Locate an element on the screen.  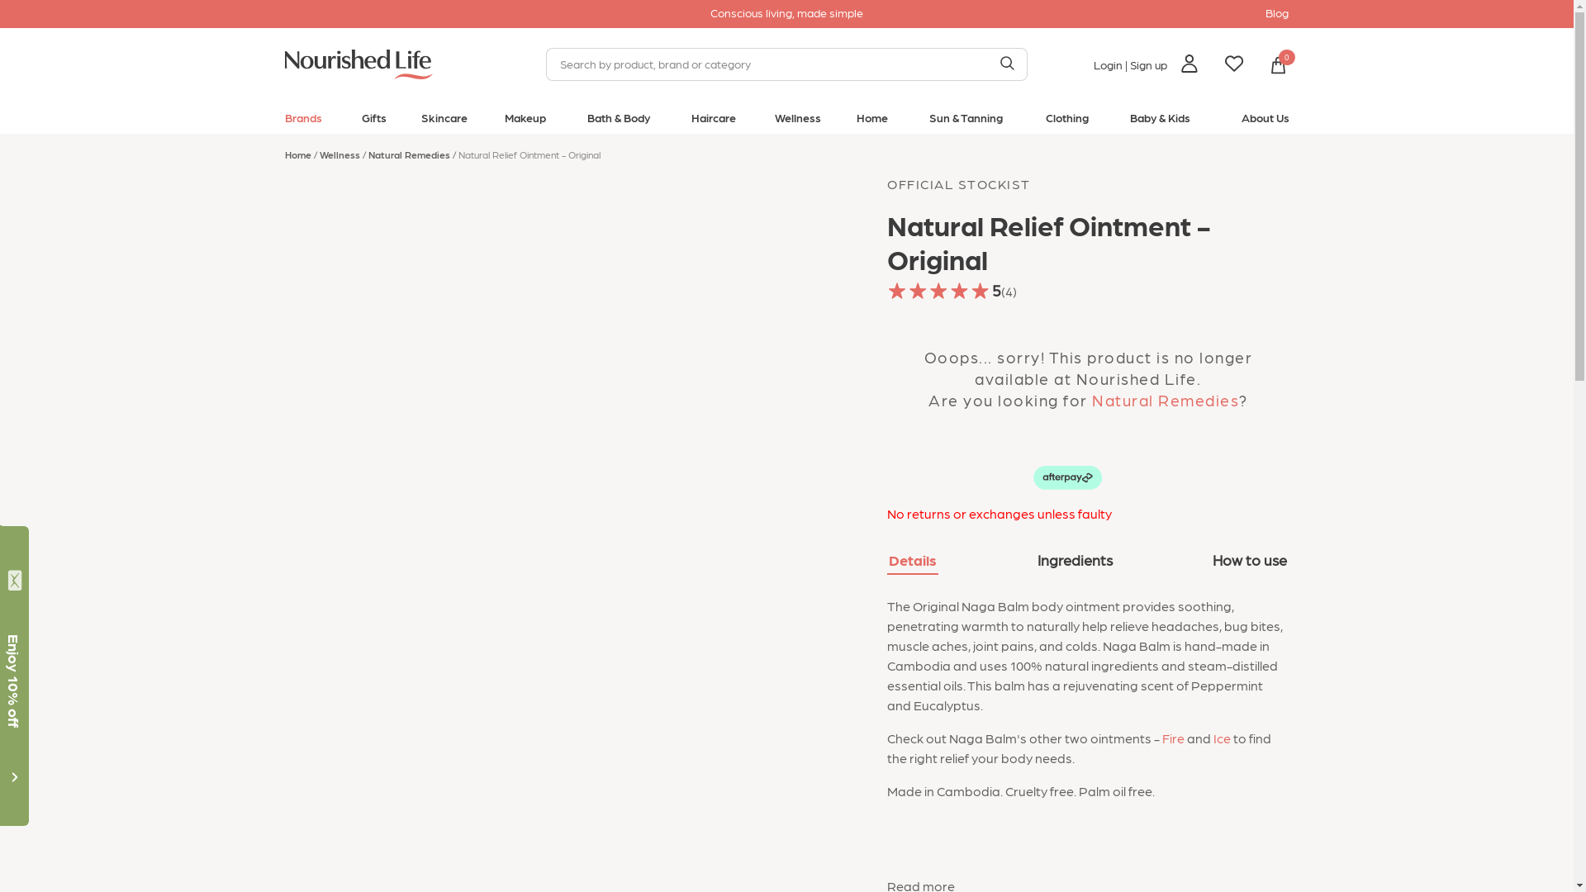
Wellness is located at coordinates (344, 154).